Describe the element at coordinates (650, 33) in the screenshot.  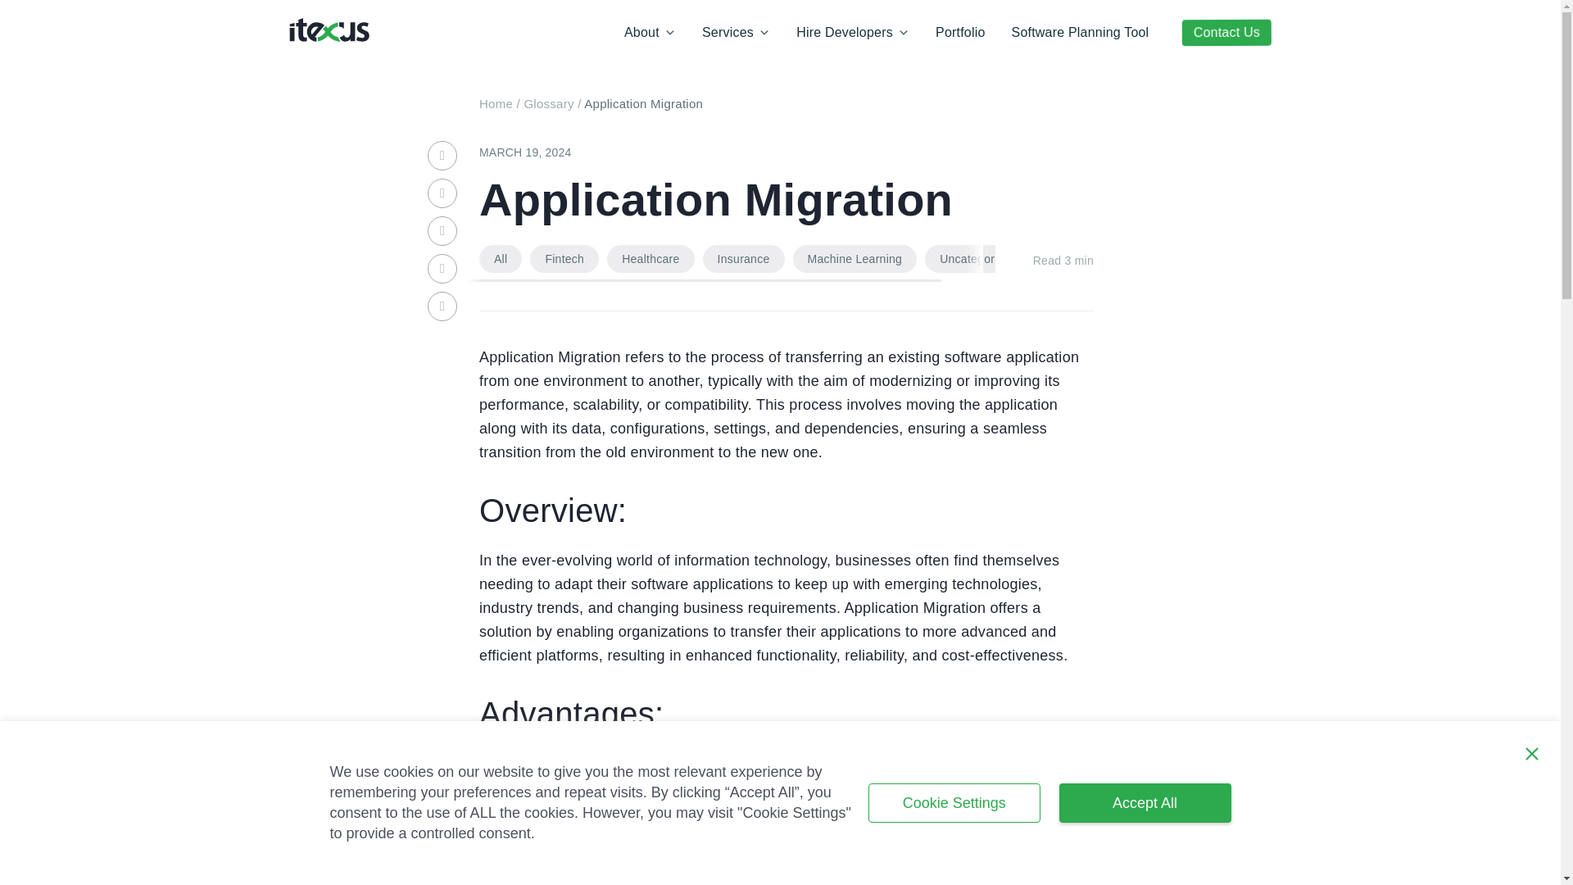
I see `About` at that location.